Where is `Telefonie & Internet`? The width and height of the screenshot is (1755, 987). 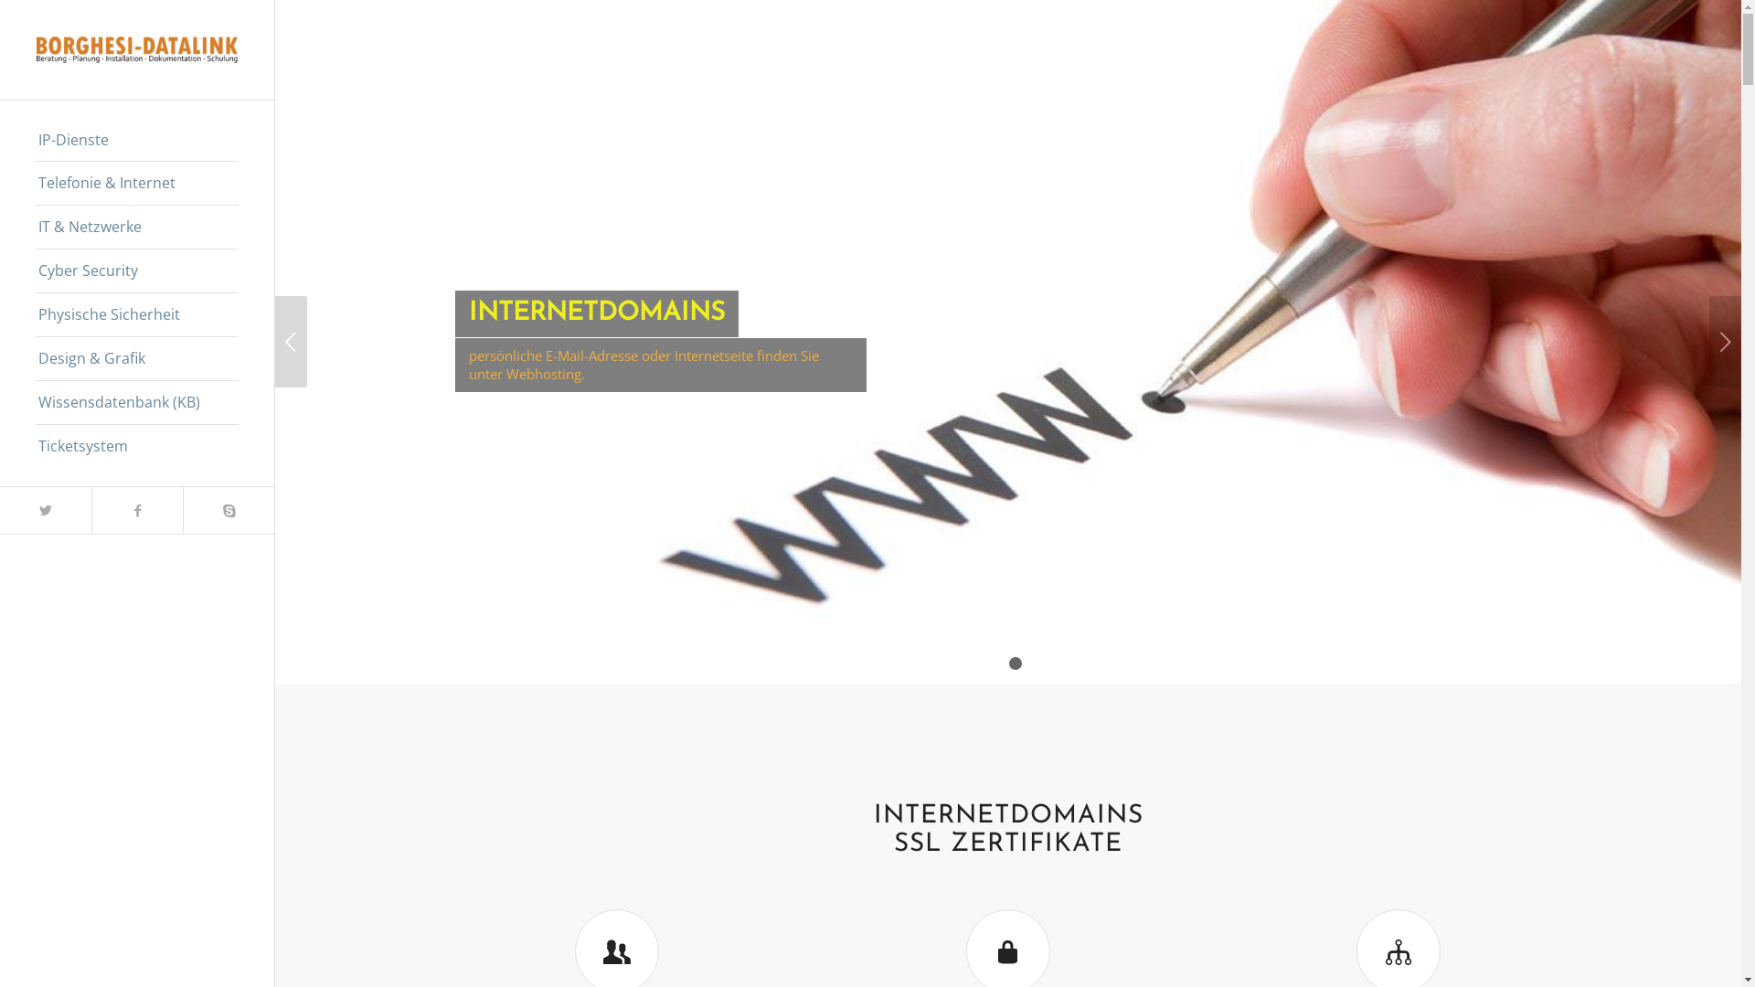
Telefonie & Internet is located at coordinates (137, 184).